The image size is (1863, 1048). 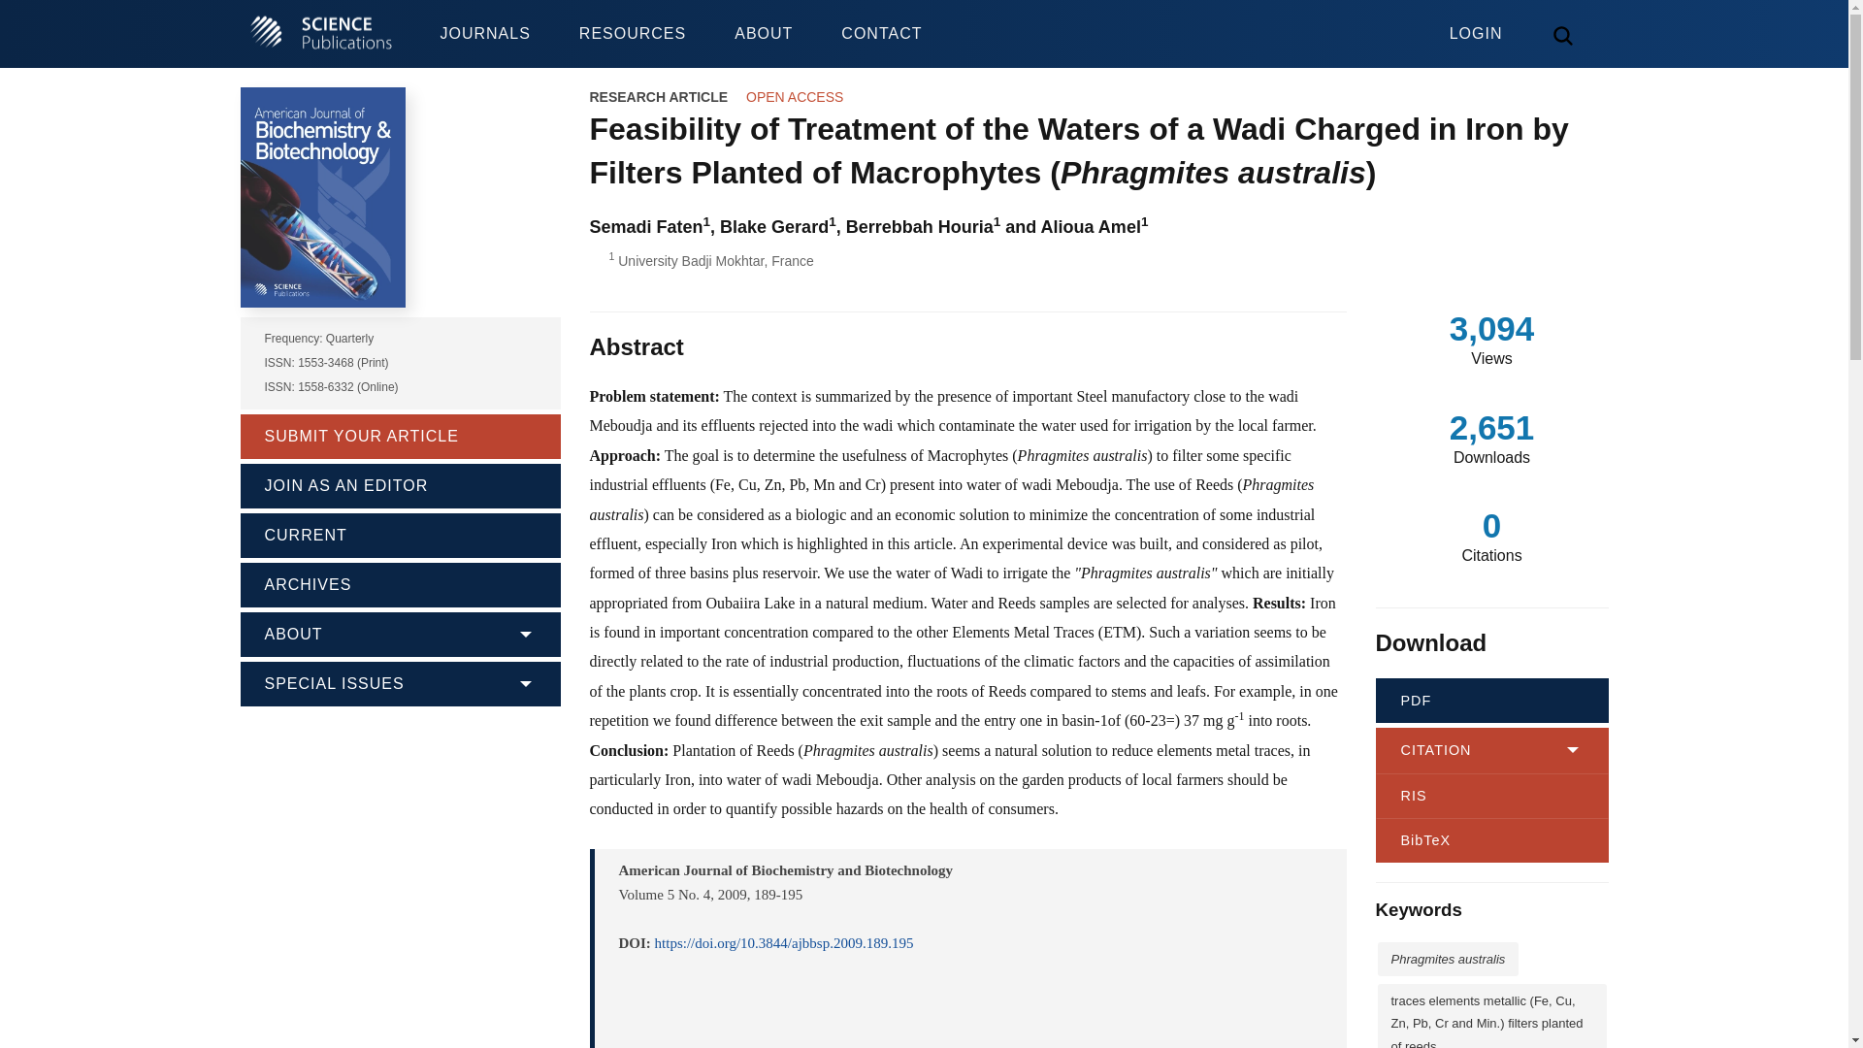 What do you see at coordinates (400, 435) in the screenshot?
I see `SUBMIT YOUR ARTICLE` at bounding box center [400, 435].